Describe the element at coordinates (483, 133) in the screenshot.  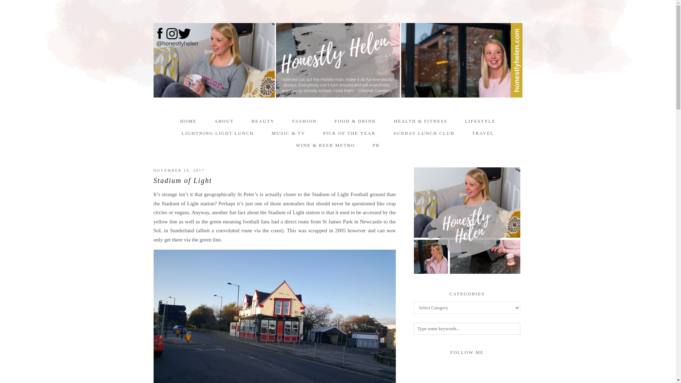
I see `TRAVEL` at that location.